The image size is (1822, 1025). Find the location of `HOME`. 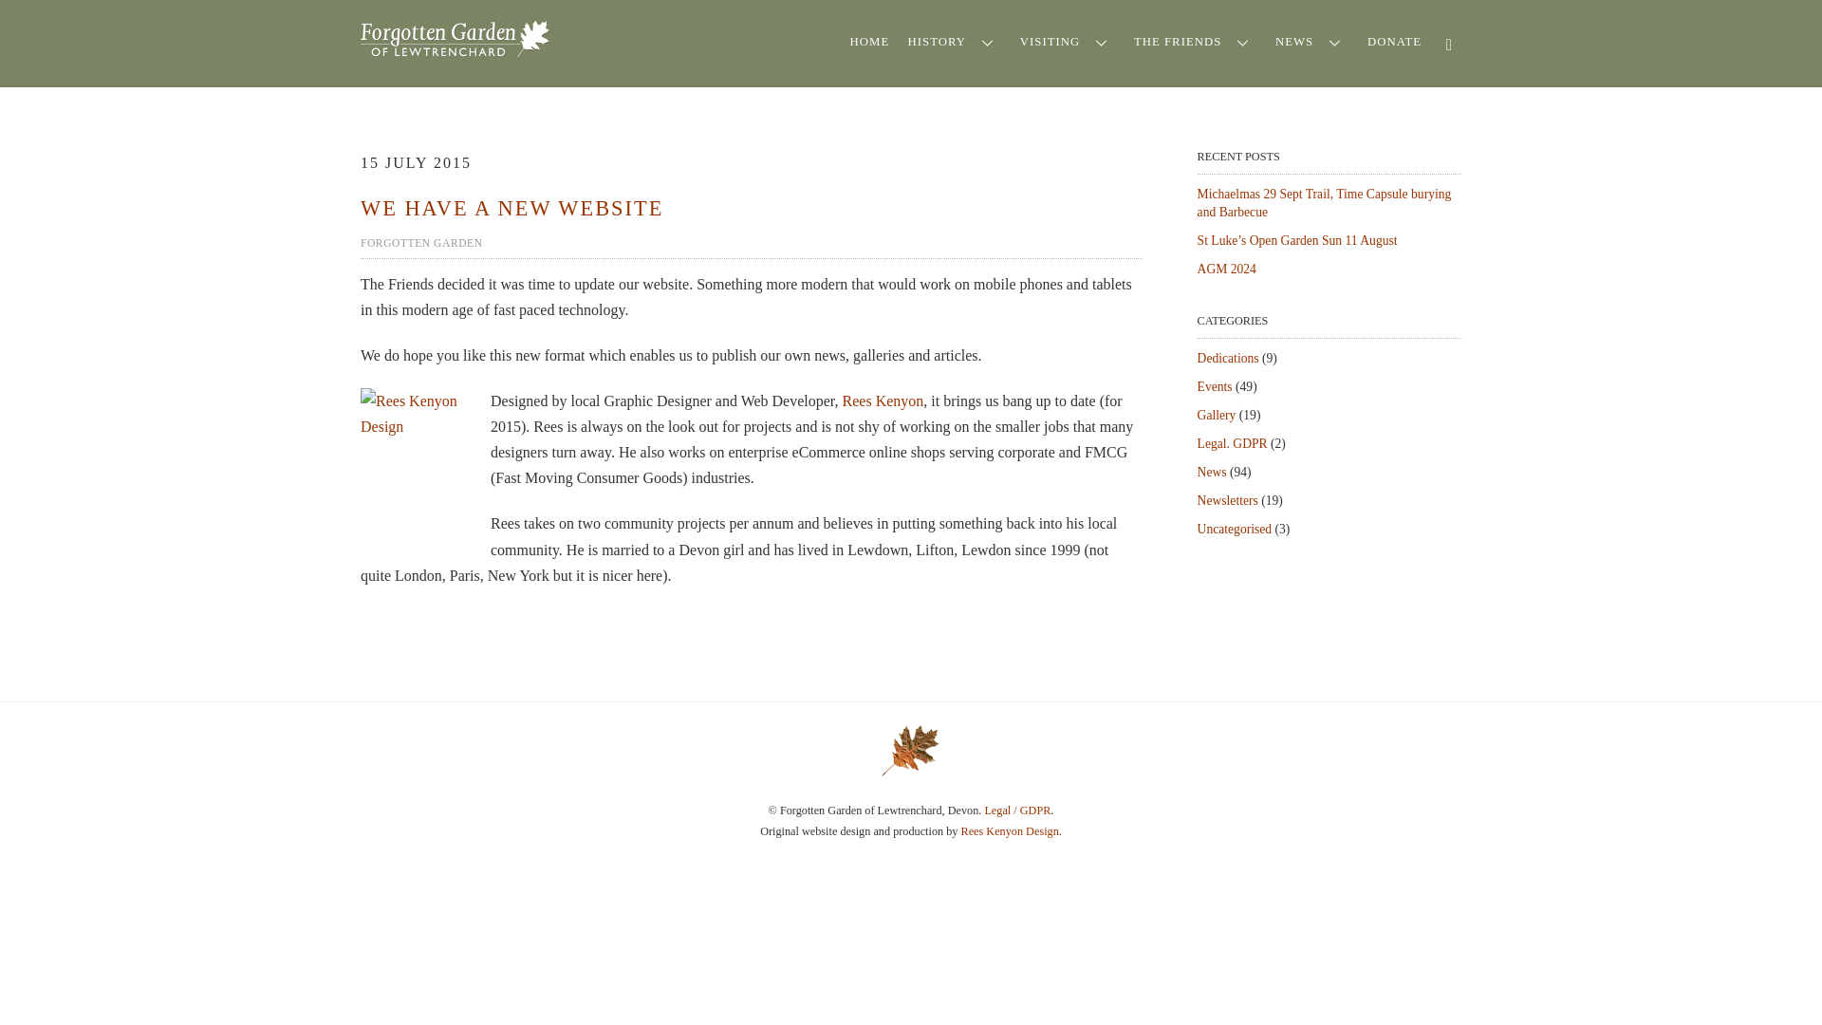

HOME is located at coordinates (869, 42).